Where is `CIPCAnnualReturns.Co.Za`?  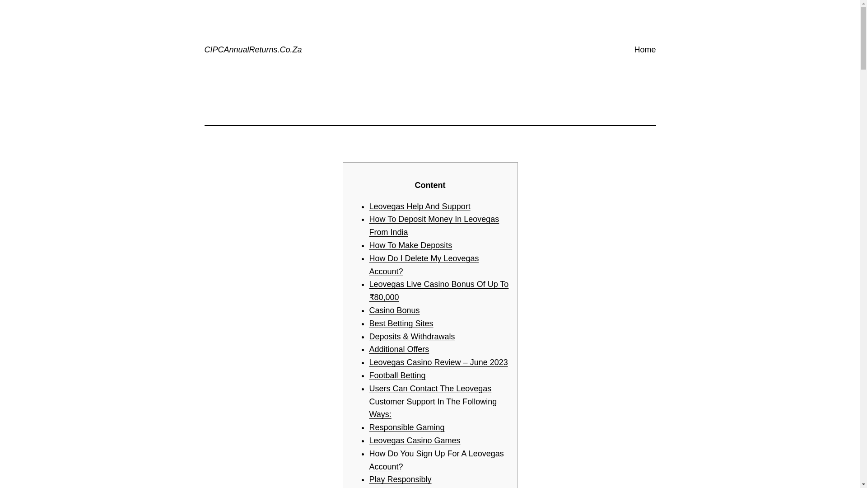 CIPCAnnualReturns.Co.Za is located at coordinates (253, 50).